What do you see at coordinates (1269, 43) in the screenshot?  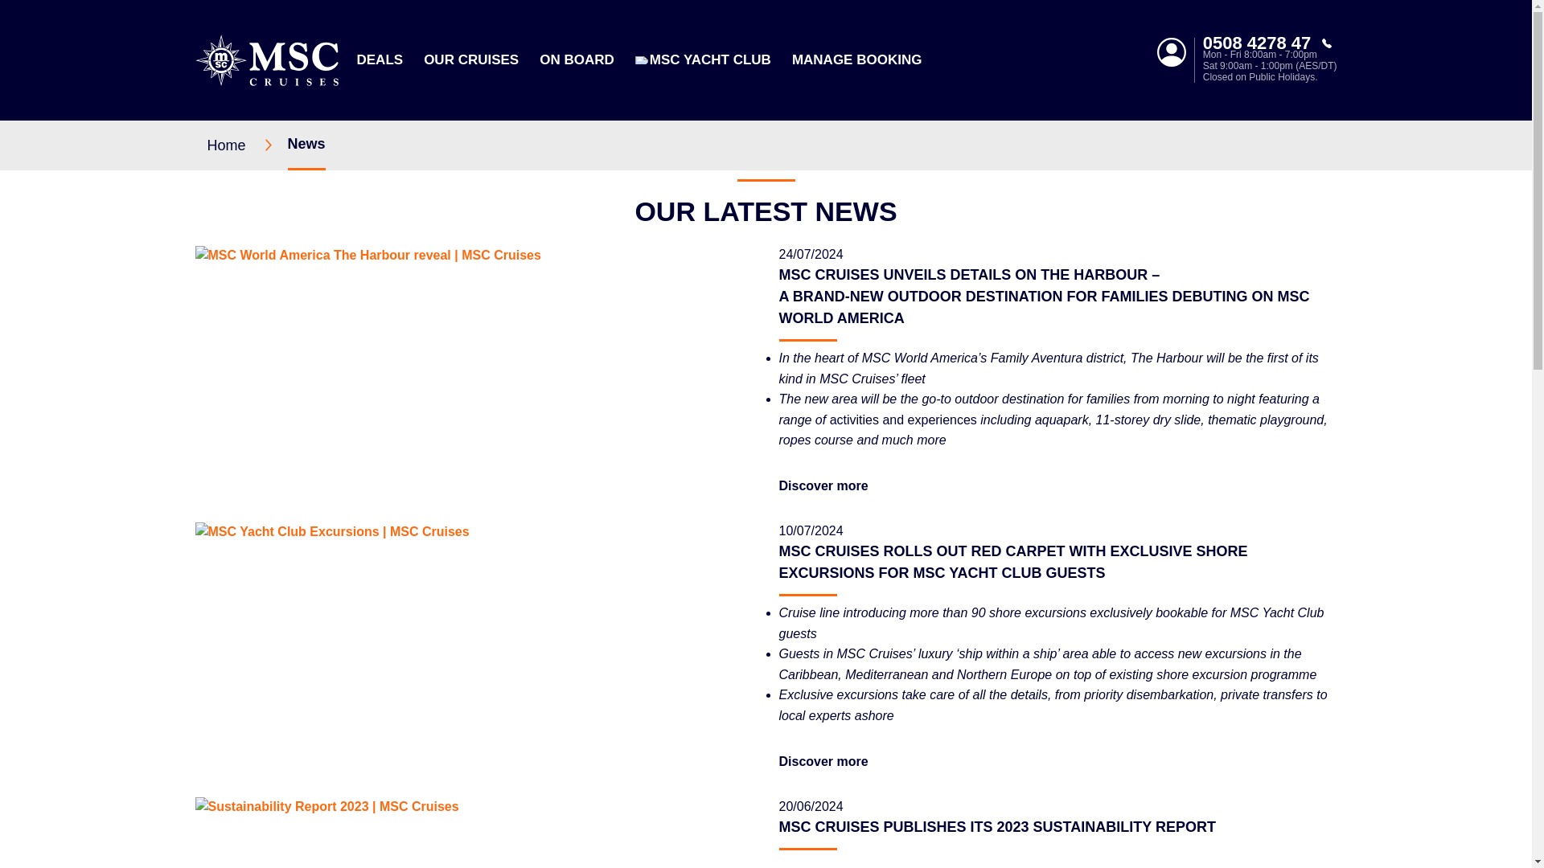 I see `0508 4278 47` at bounding box center [1269, 43].